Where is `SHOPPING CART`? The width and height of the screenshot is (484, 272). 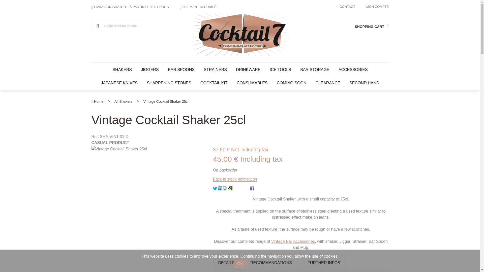
SHOPPING CART is located at coordinates (371, 26).